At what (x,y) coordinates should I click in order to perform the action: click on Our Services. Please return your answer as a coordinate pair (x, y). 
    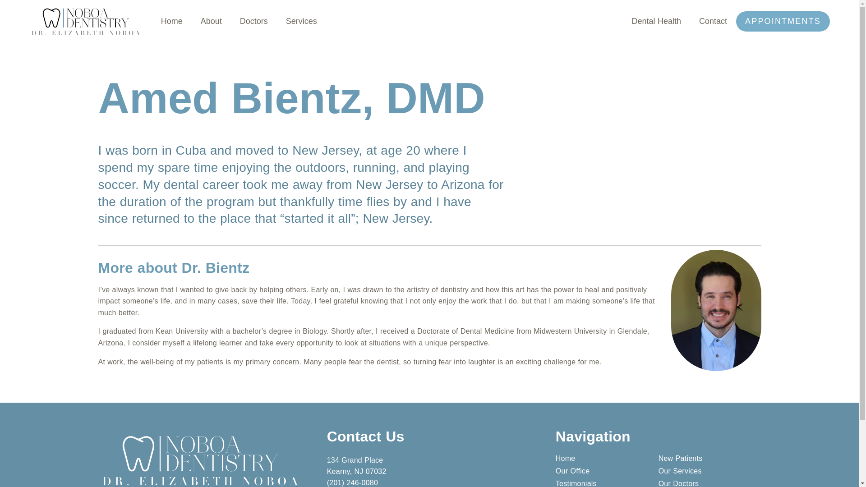
    Looking at the image, I should click on (709, 471).